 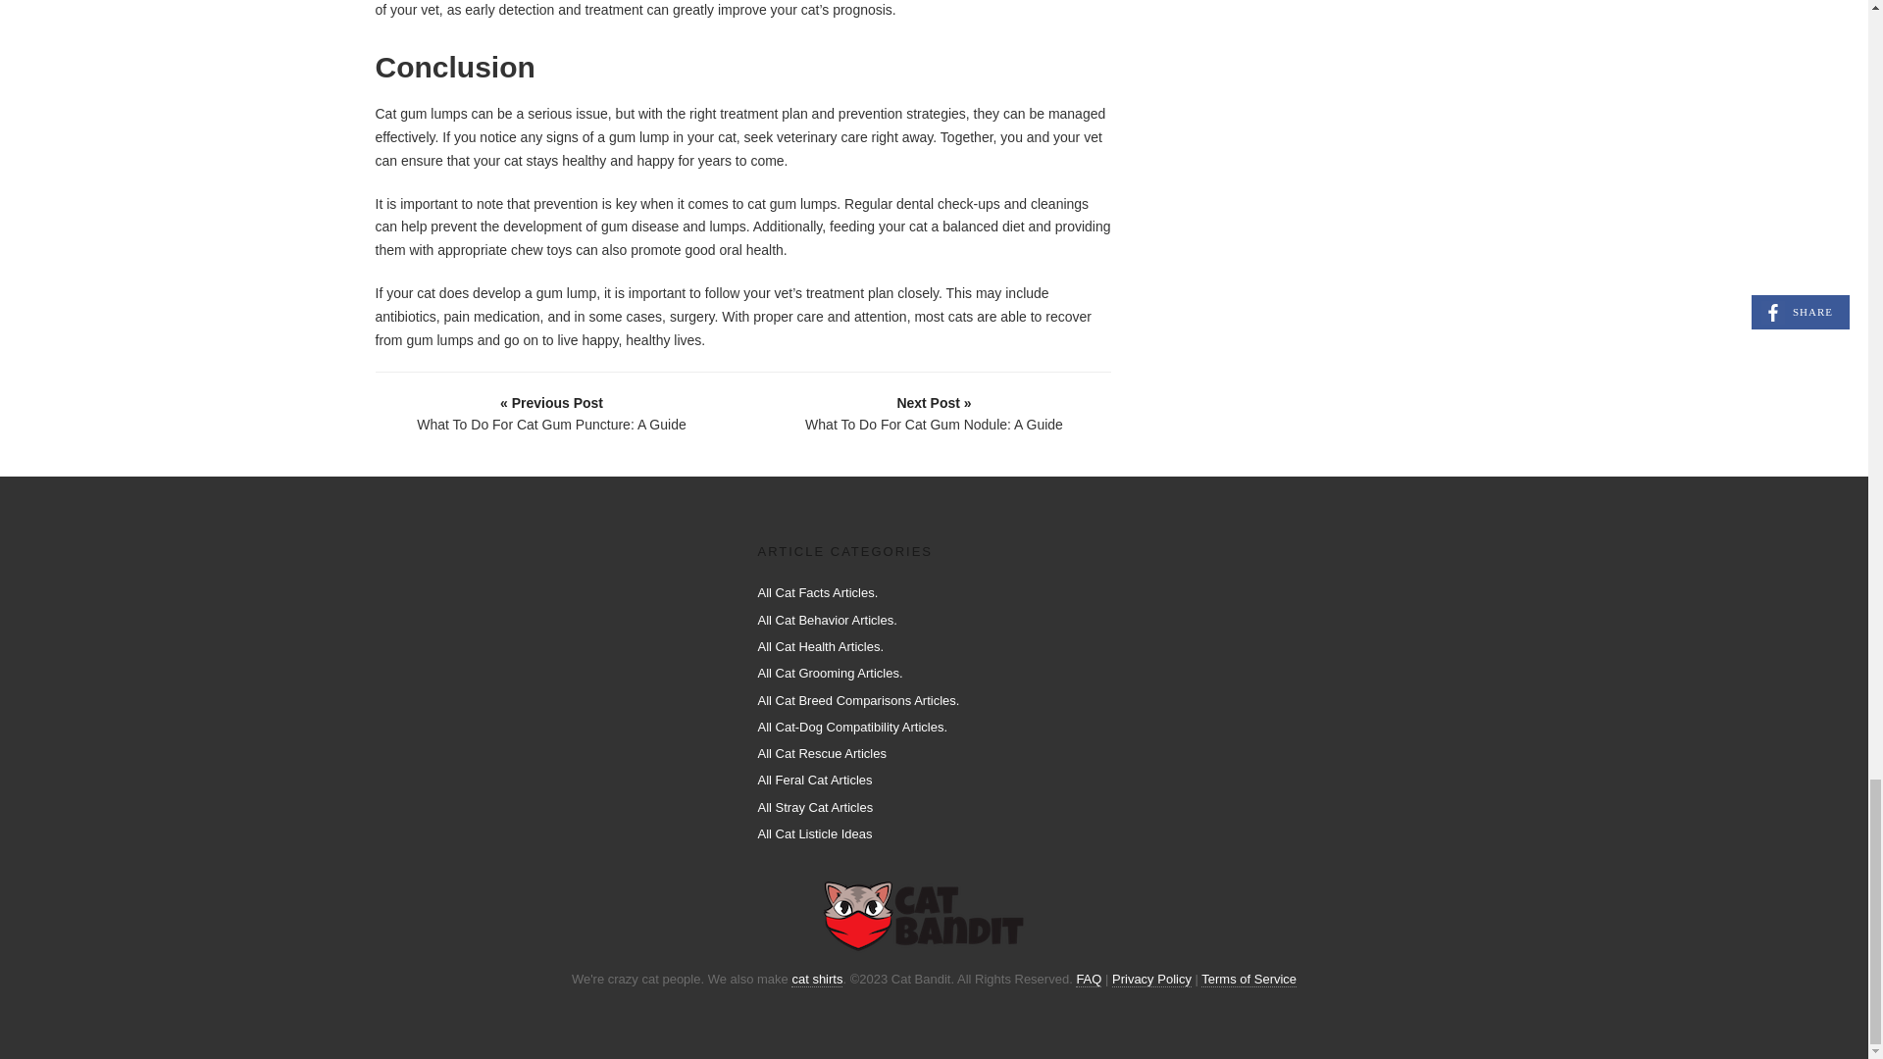 What do you see at coordinates (829, 673) in the screenshot?
I see `All Cat Grooming Articles.` at bounding box center [829, 673].